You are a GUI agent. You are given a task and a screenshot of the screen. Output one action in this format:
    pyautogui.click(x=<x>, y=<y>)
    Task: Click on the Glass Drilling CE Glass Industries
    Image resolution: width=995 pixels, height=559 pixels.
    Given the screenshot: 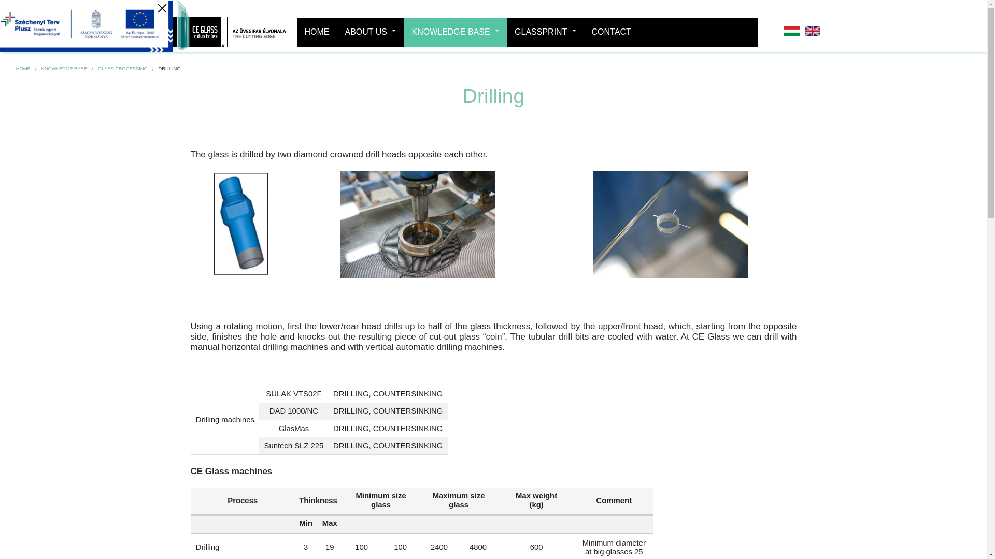 What is the action you would take?
    pyautogui.click(x=418, y=224)
    